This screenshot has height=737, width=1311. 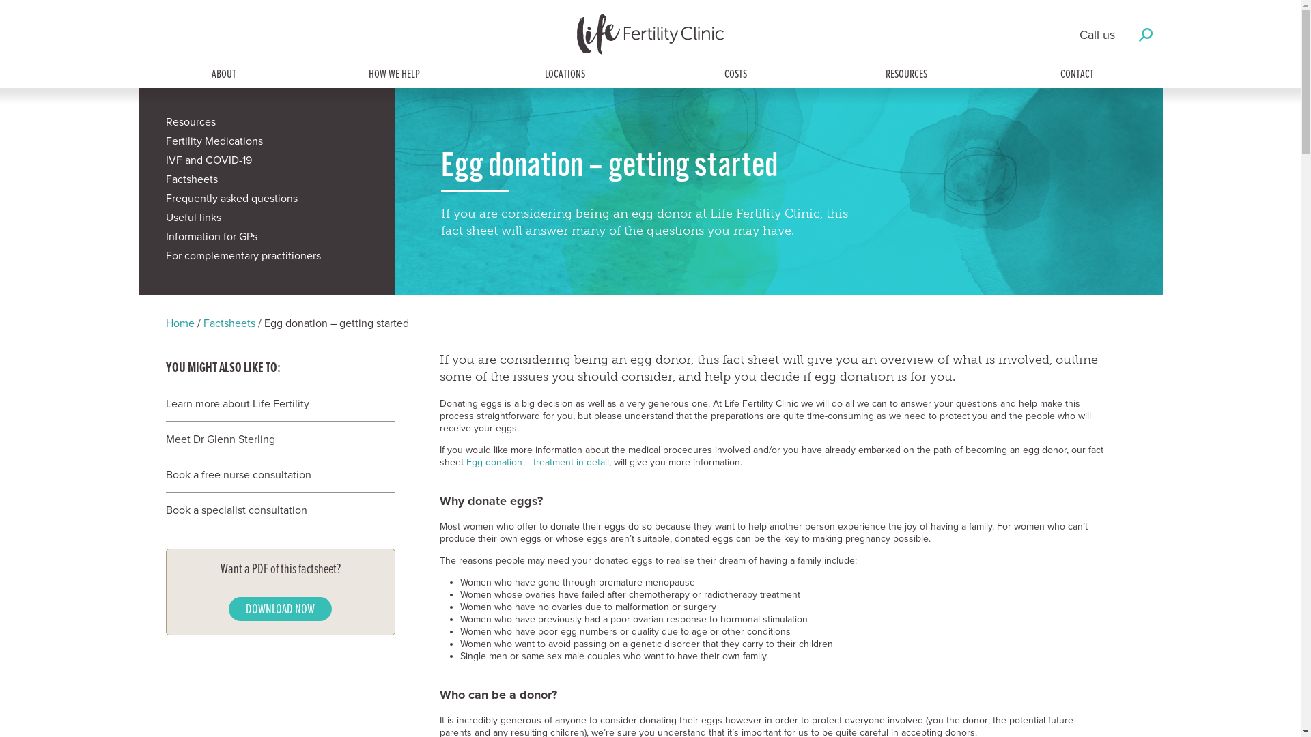 What do you see at coordinates (266, 144) in the screenshot?
I see `Fertility Medications` at bounding box center [266, 144].